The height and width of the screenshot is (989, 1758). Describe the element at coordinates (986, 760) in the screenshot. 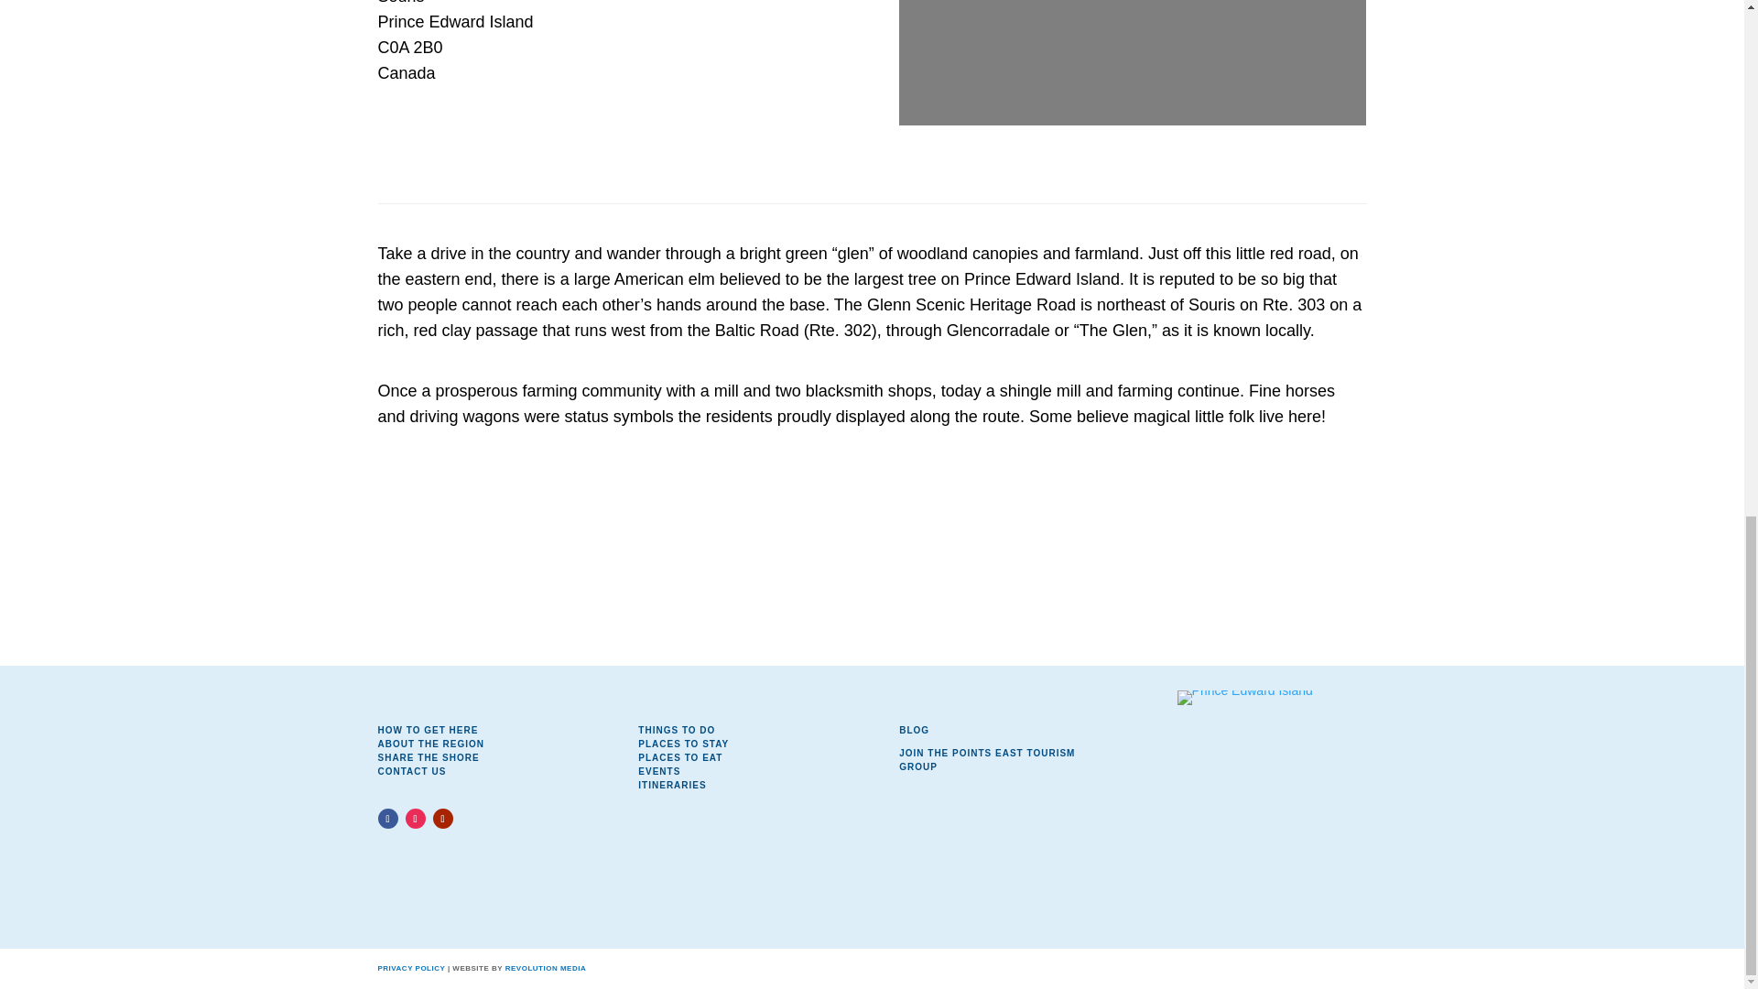

I see `JOIN THE POINTS EAST TOURISM GROUP` at that location.